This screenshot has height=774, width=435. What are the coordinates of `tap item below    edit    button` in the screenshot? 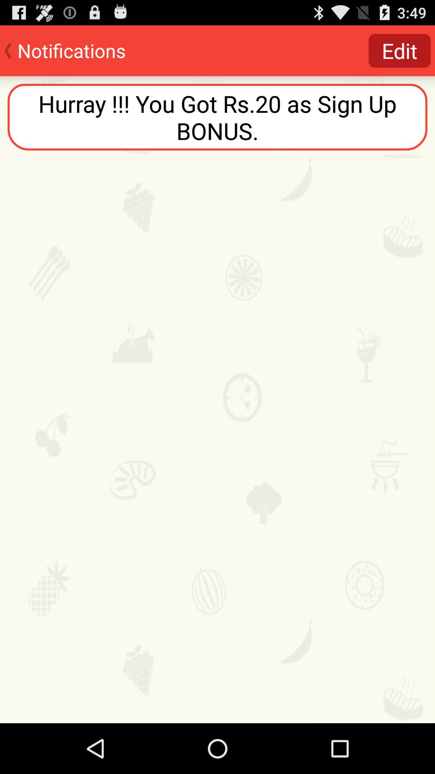 It's located at (217, 117).